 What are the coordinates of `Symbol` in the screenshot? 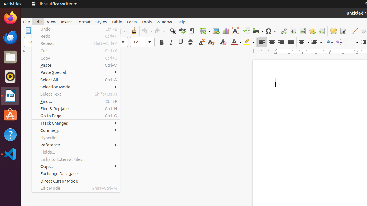 It's located at (270, 31).